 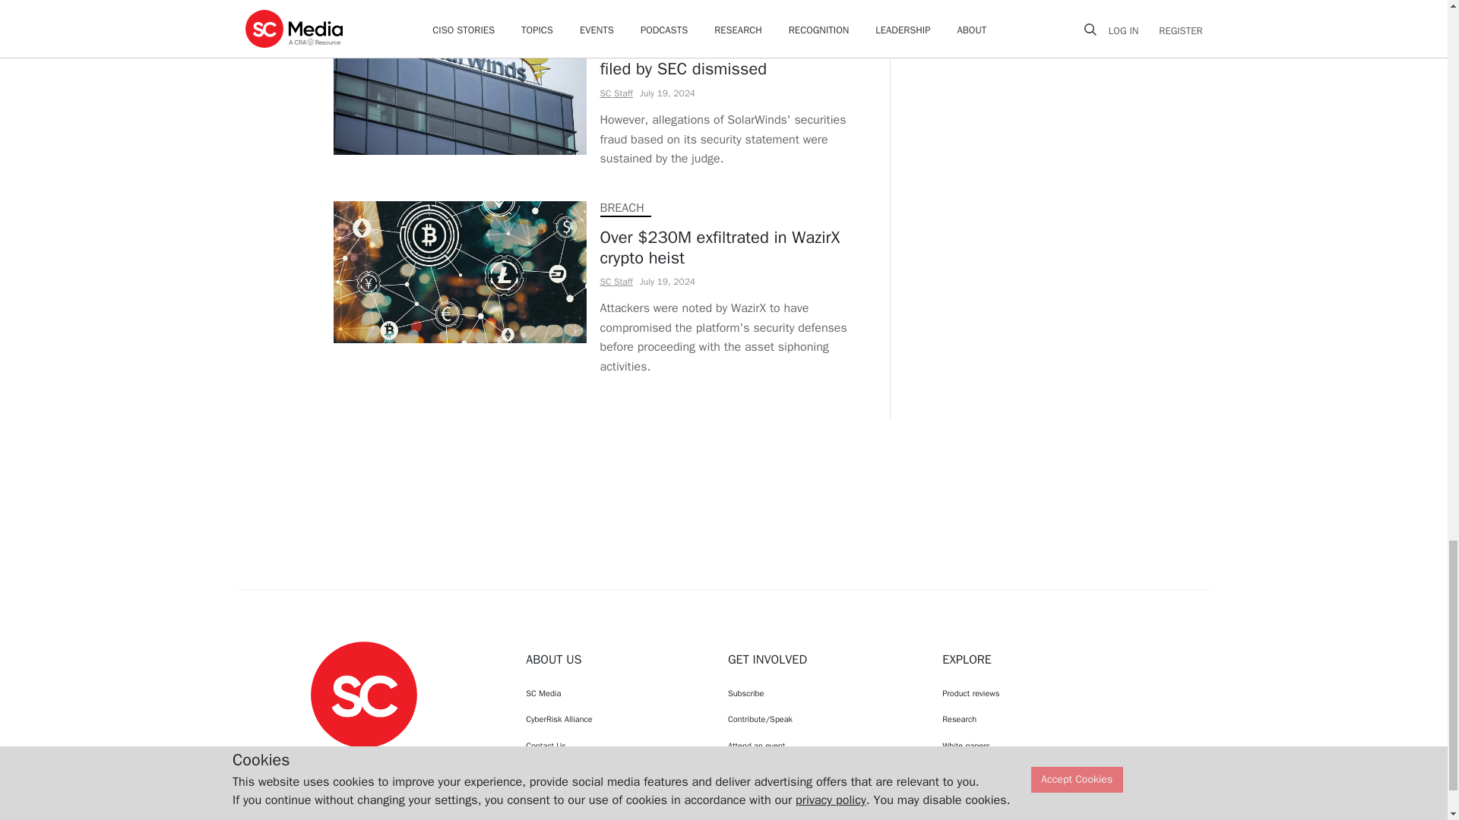 I want to click on SCMagazine on LinkedIn, so click(x=403, y=762).